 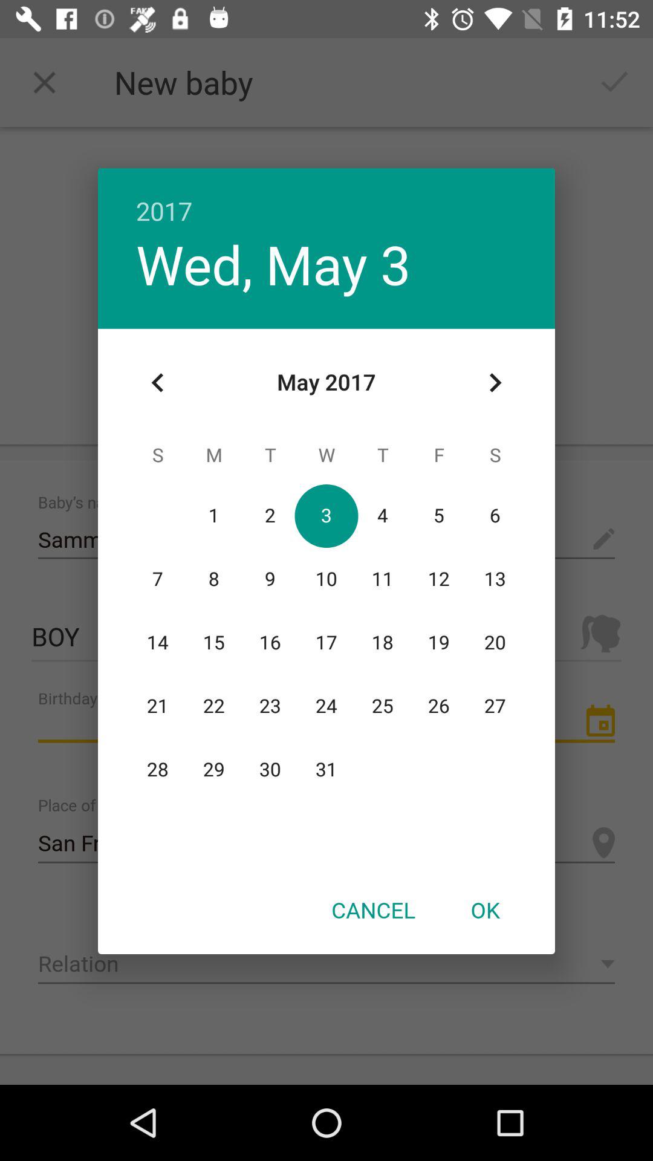 What do you see at coordinates (373, 909) in the screenshot?
I see `scroll to cancel item` at bounding box center [373, 909].